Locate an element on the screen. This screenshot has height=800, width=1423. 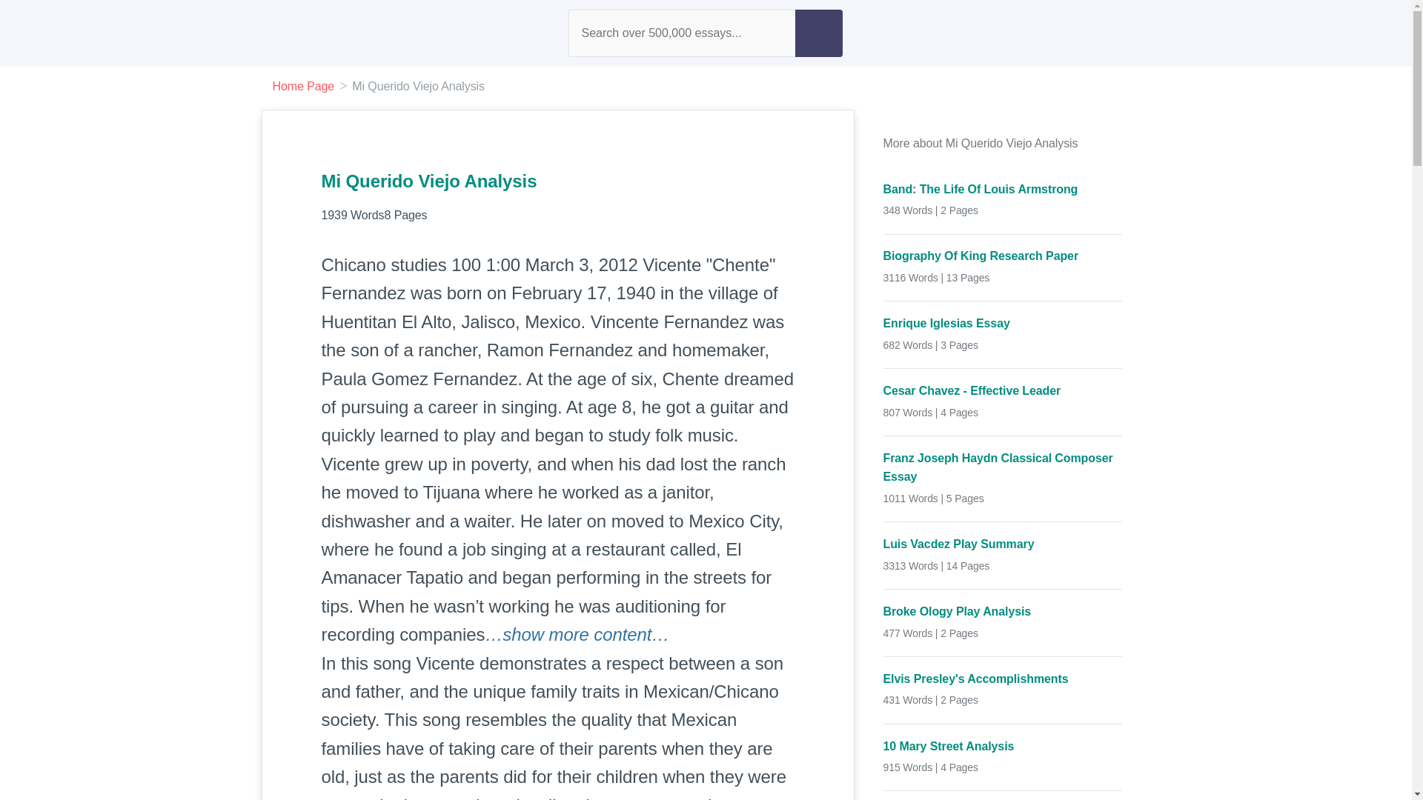
Home Page is located at coordinates (304, 86).